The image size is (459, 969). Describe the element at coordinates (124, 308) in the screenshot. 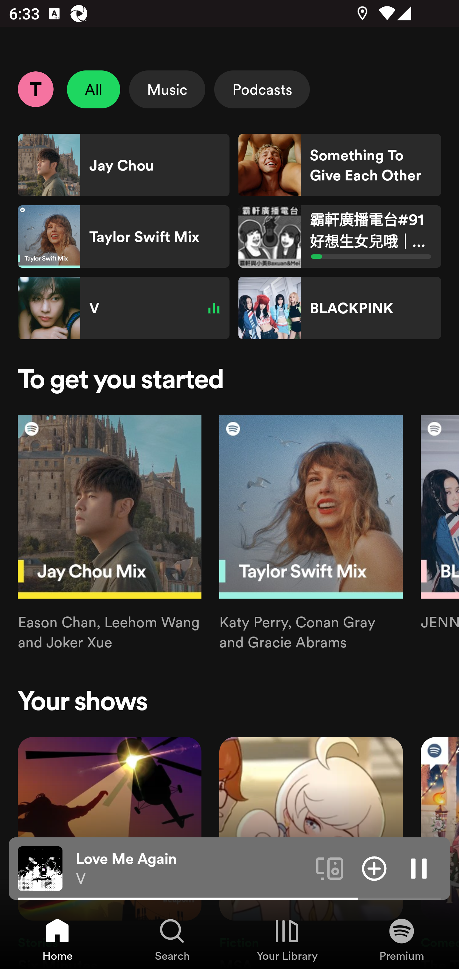

I see `V Shortcut V Playing` at that location.